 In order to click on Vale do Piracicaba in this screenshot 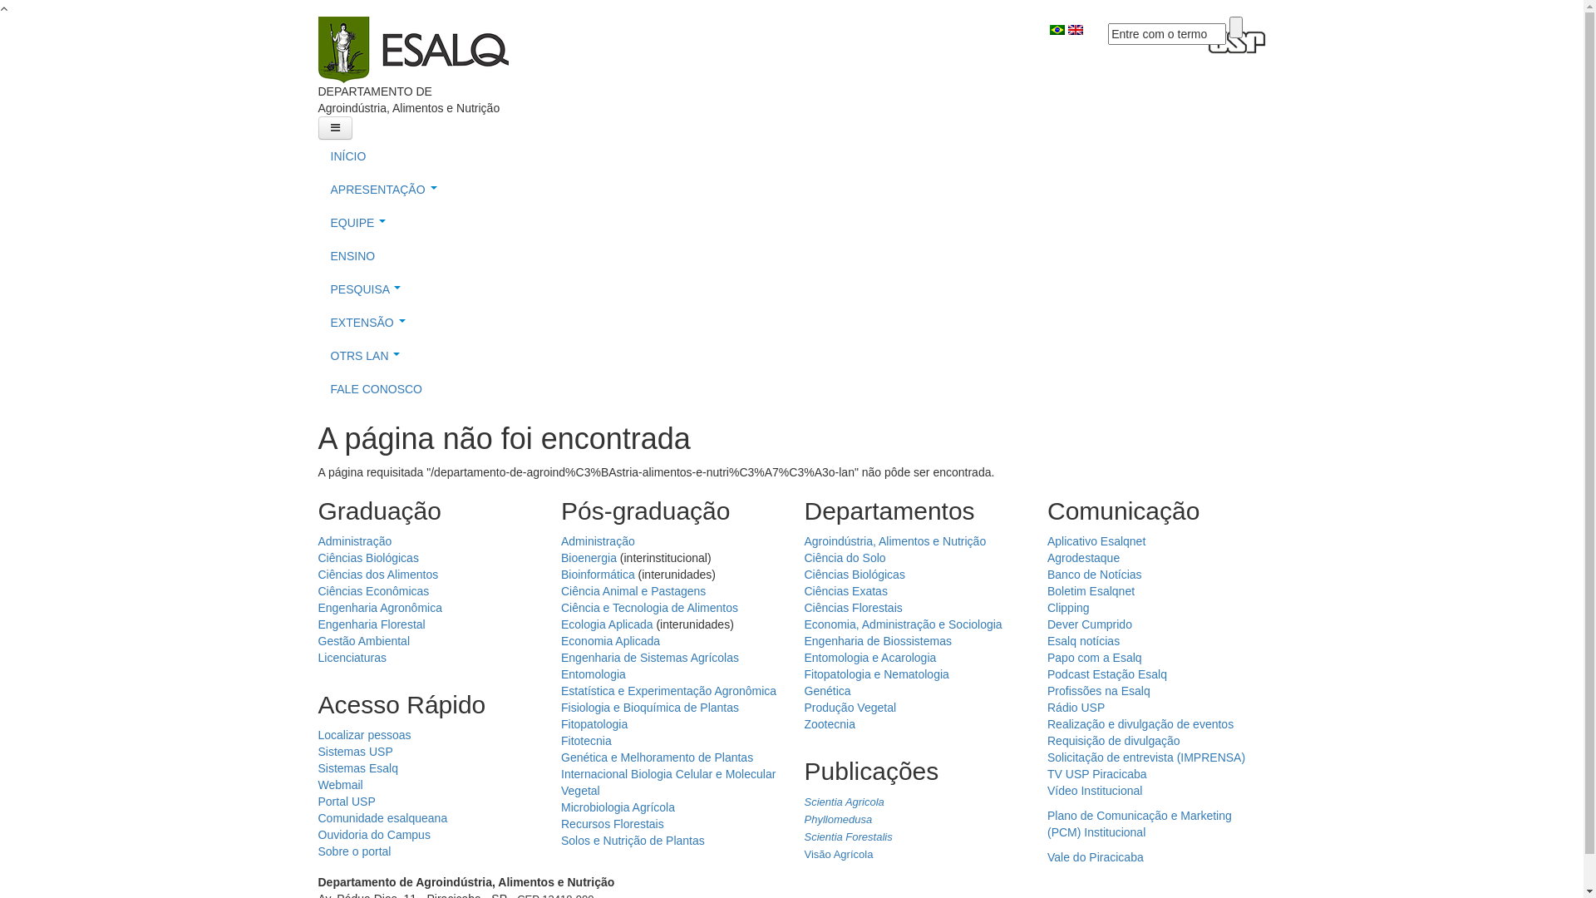, I will do `click(1096, 857)`.